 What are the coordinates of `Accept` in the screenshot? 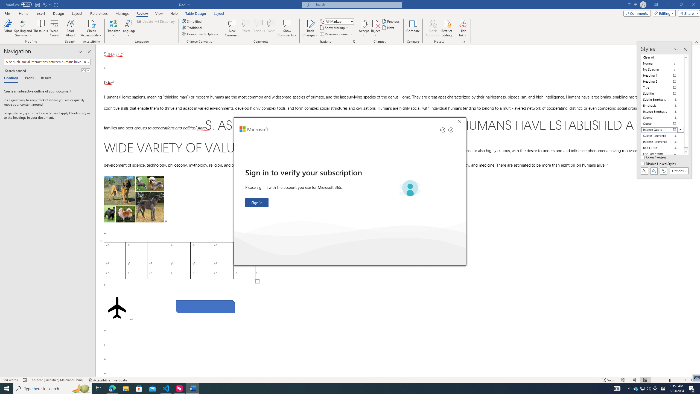 It's located at (364, 28).